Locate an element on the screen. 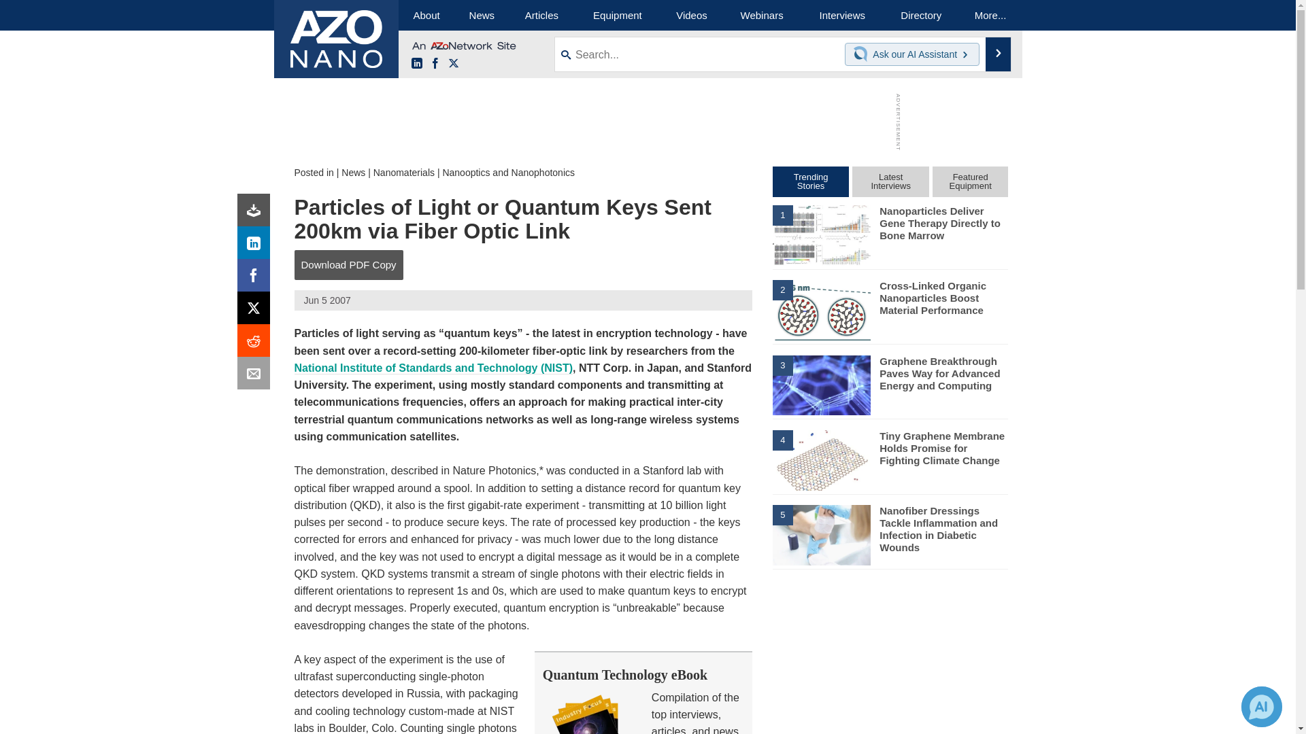 The width and height of the screenshot is (1306, 734). Articles is located at coordinates (541, 15).